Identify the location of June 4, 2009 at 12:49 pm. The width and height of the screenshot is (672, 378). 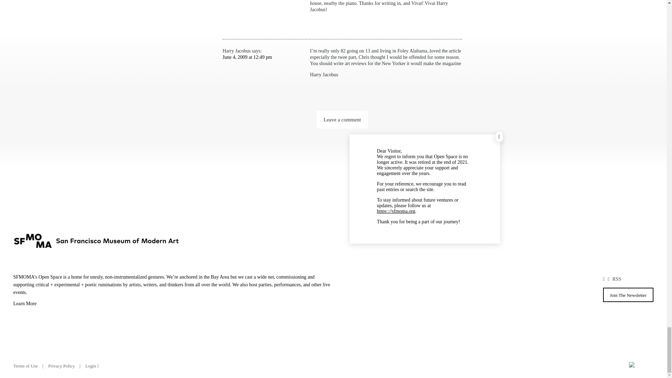
(247, 57).